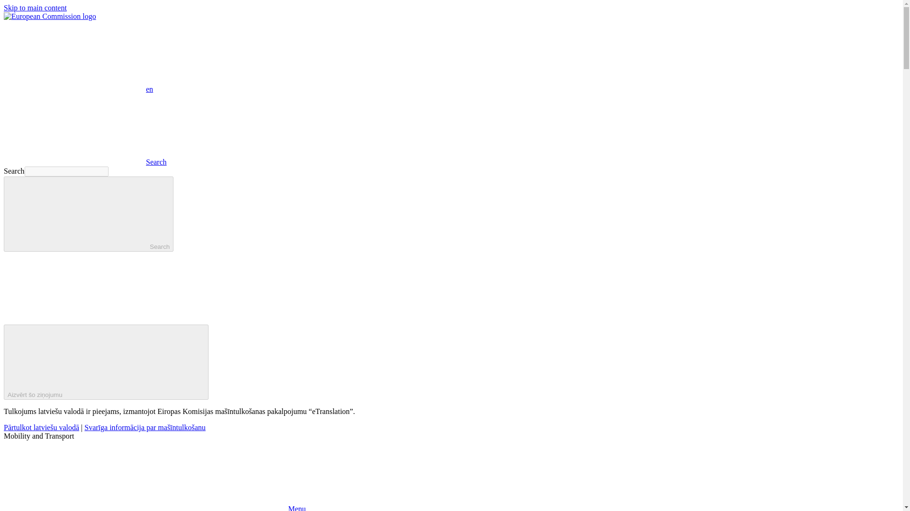 The image size is (910, 511). Describe the element at coordinates (155, 508) in the screenshot. I see `Menu` at that location.